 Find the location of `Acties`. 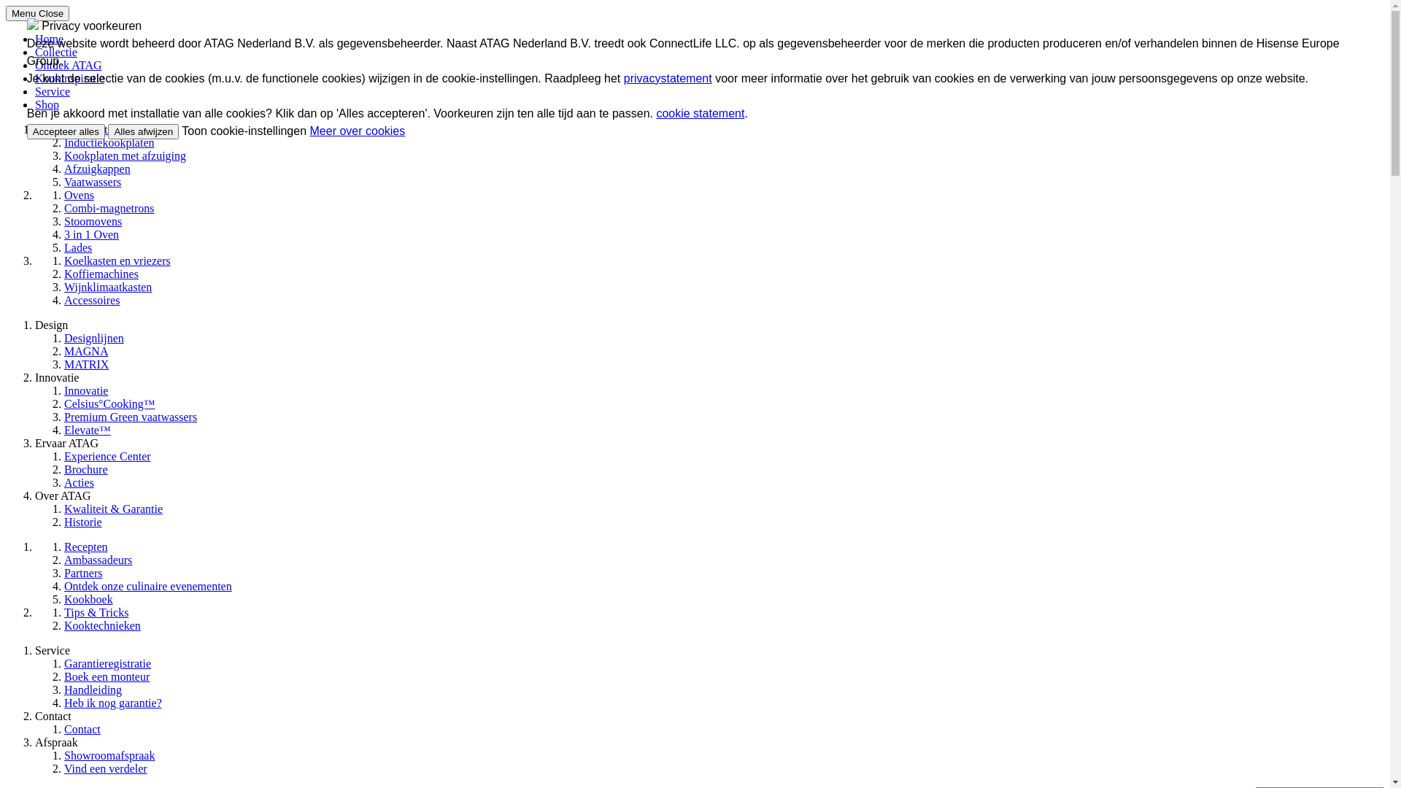

Acties is located at coordinates (79, 483).